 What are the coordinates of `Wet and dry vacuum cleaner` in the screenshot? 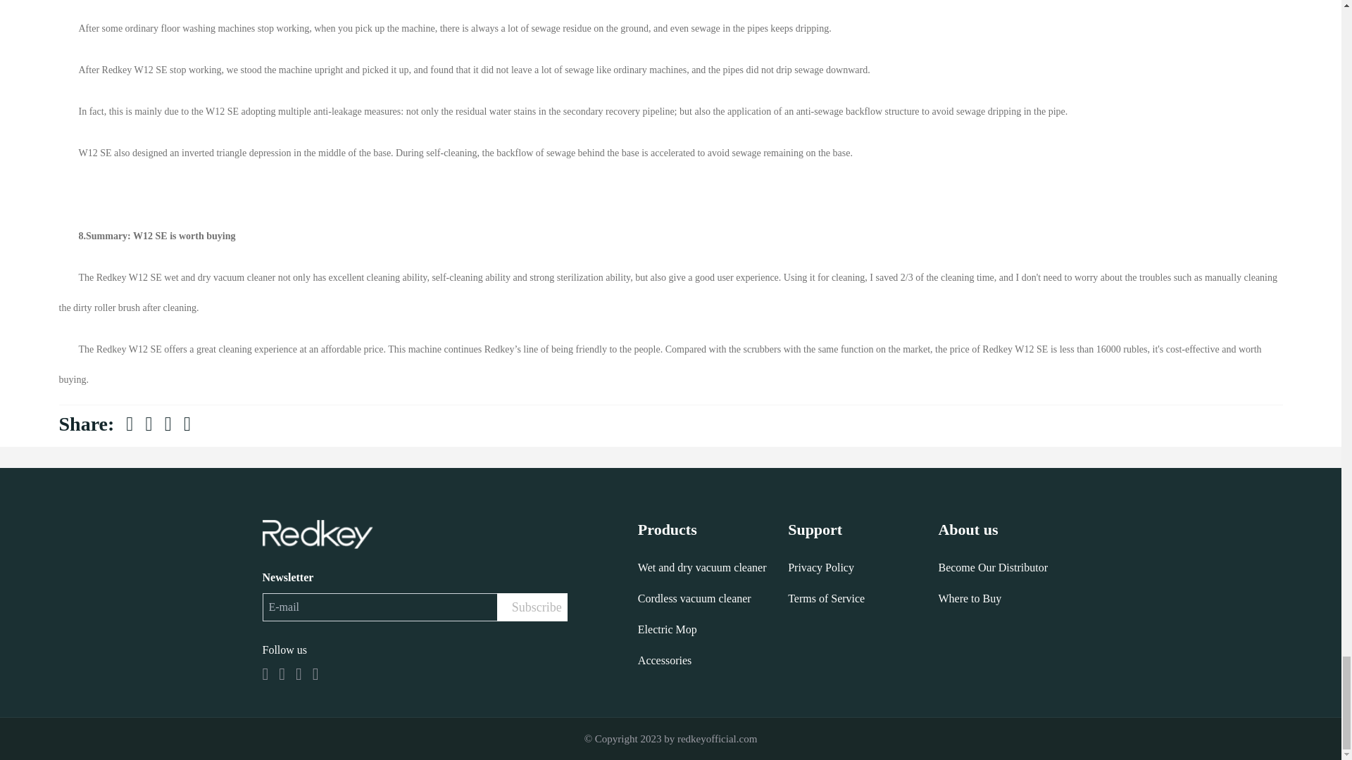 It's located at (713, 567).